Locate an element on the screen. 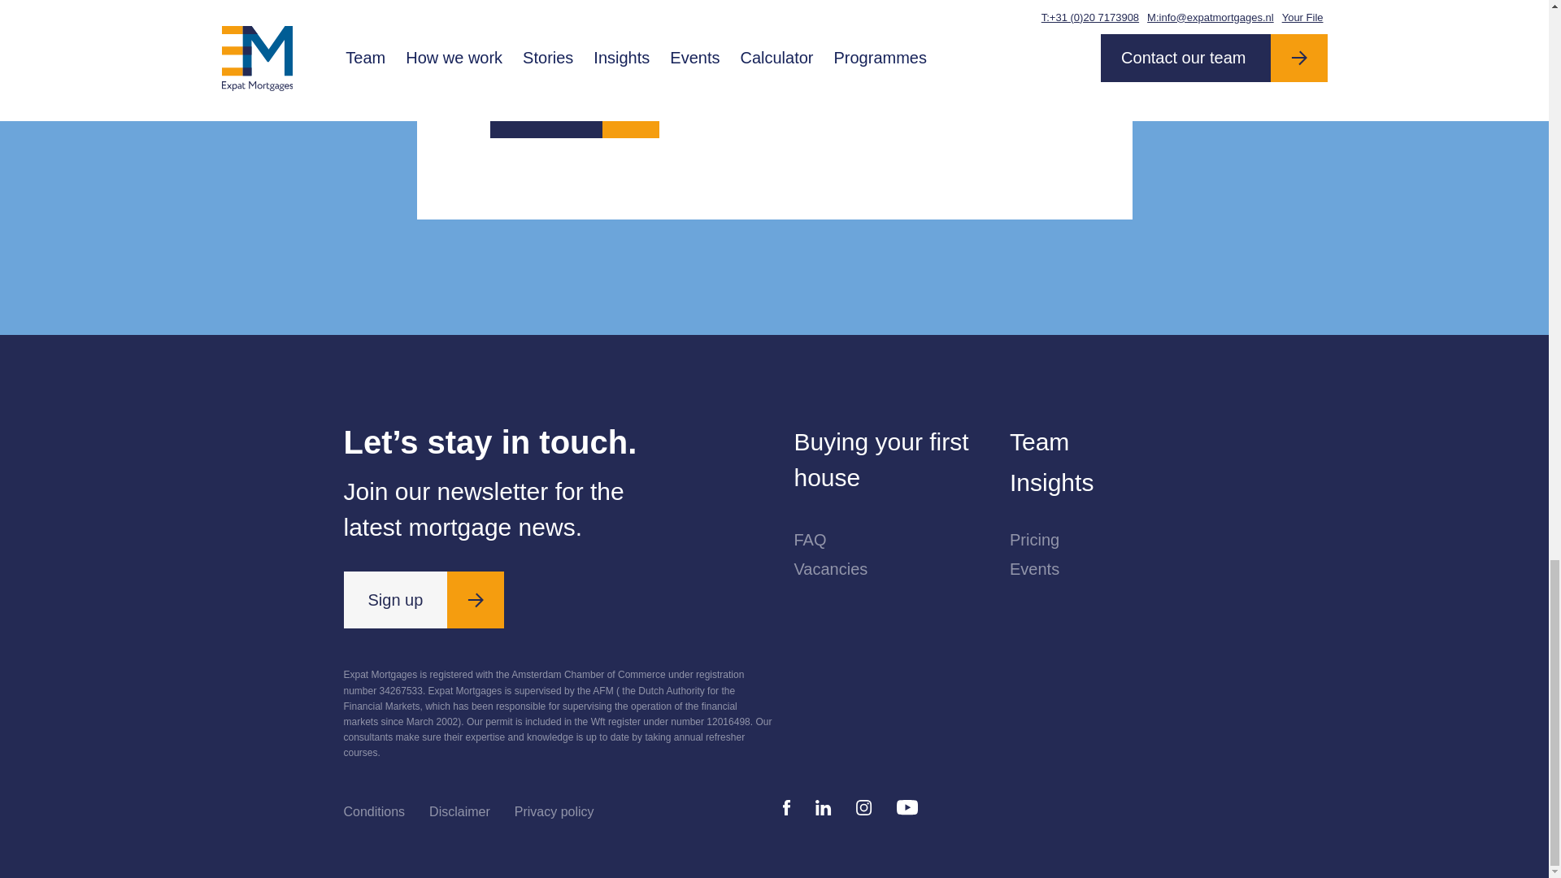 The image size is (1561, 878). Pricing is located at coordinates (1107, 539).